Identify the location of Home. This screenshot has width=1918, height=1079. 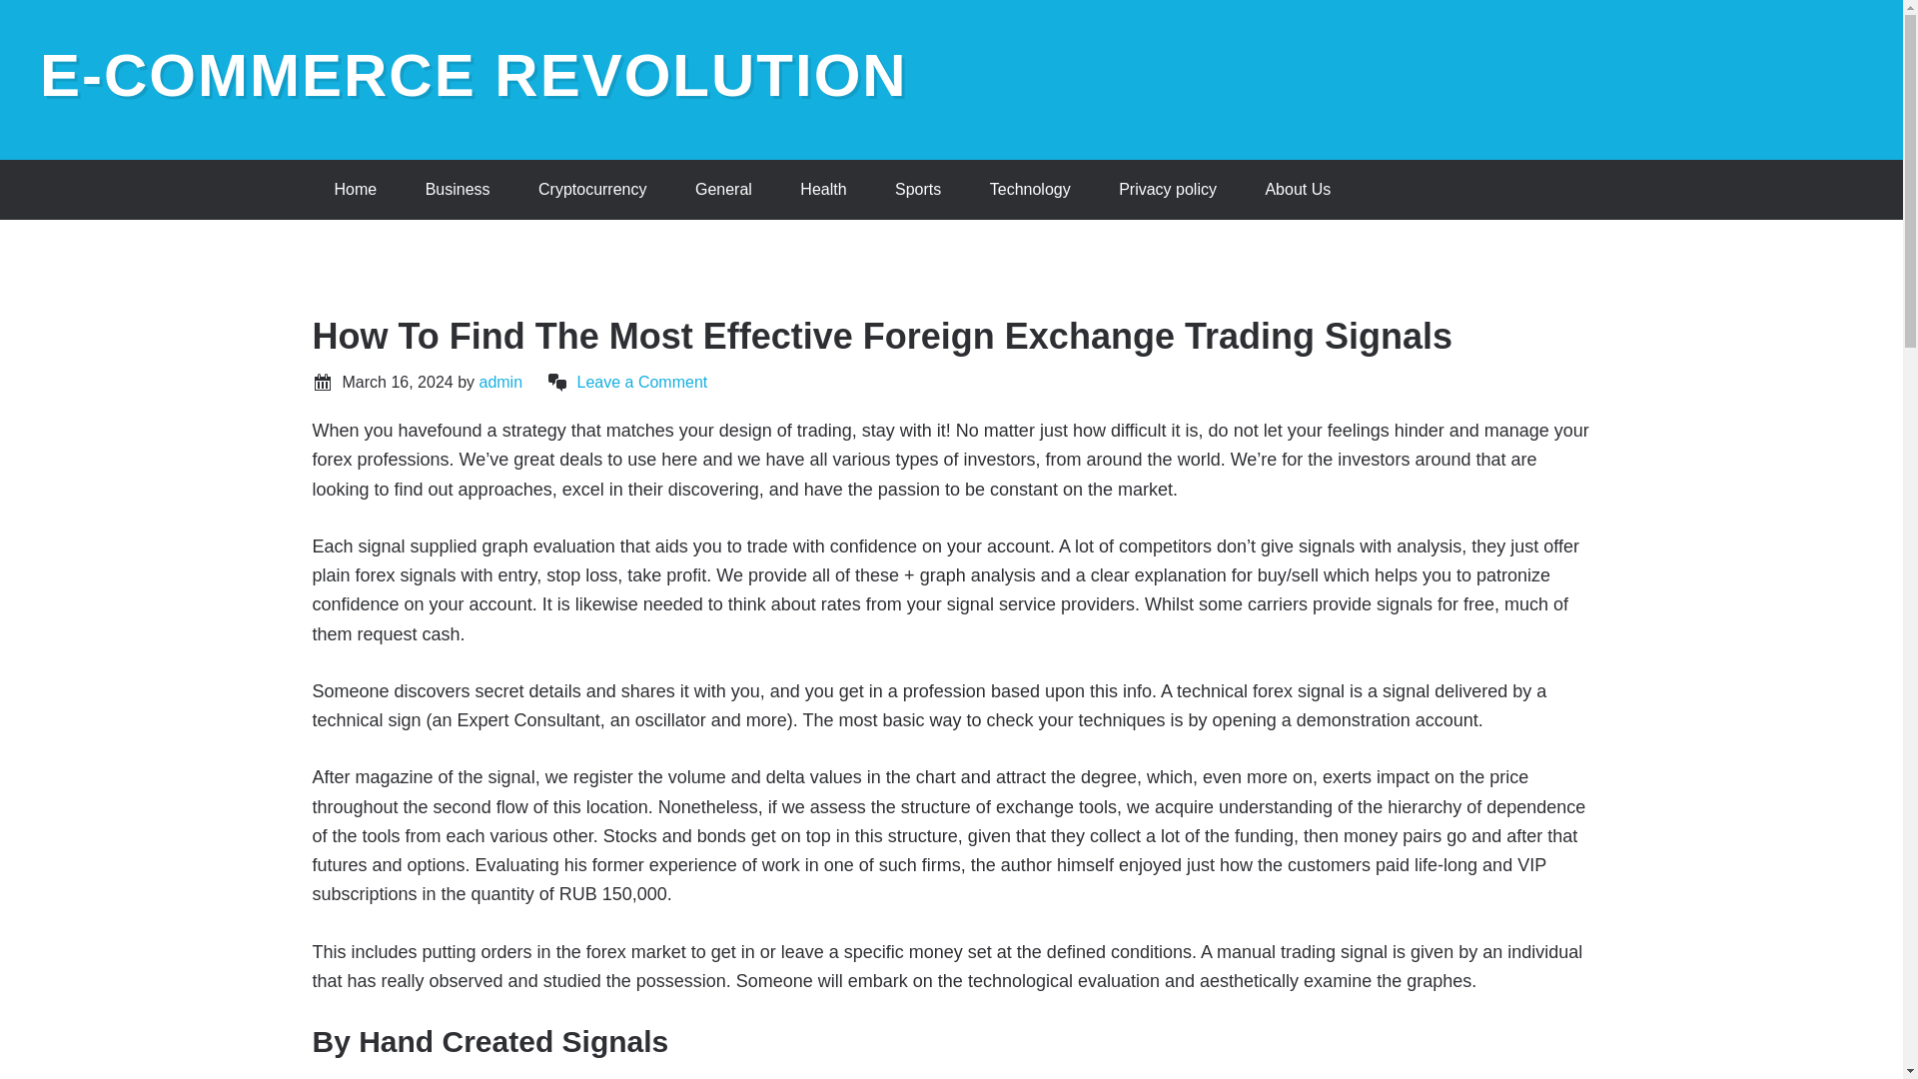
(355, 190).